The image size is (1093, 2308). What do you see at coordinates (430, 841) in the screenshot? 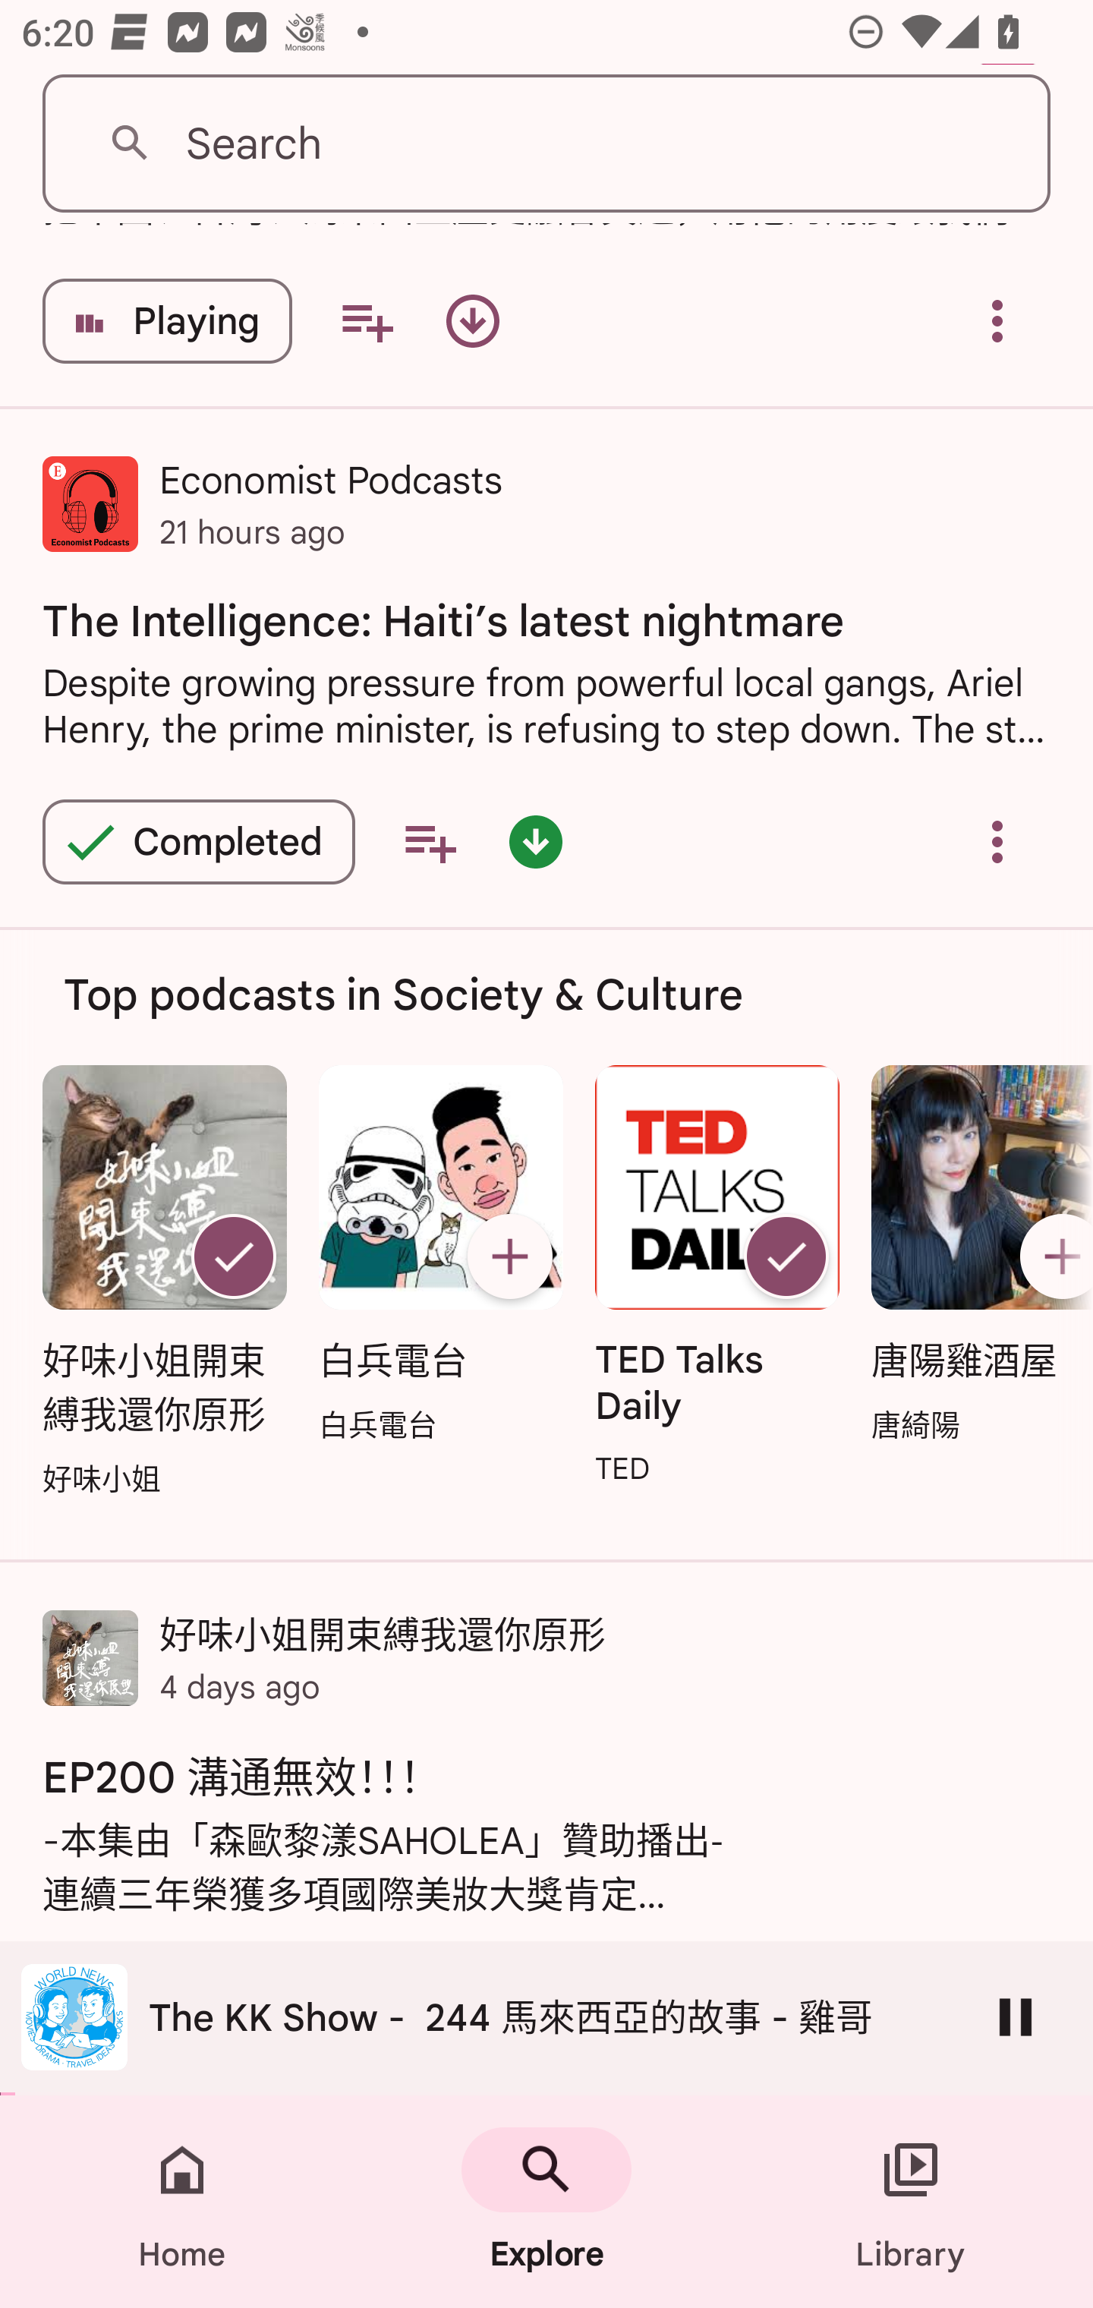
I see `Add to your queue` at bounding box center [430, 841].